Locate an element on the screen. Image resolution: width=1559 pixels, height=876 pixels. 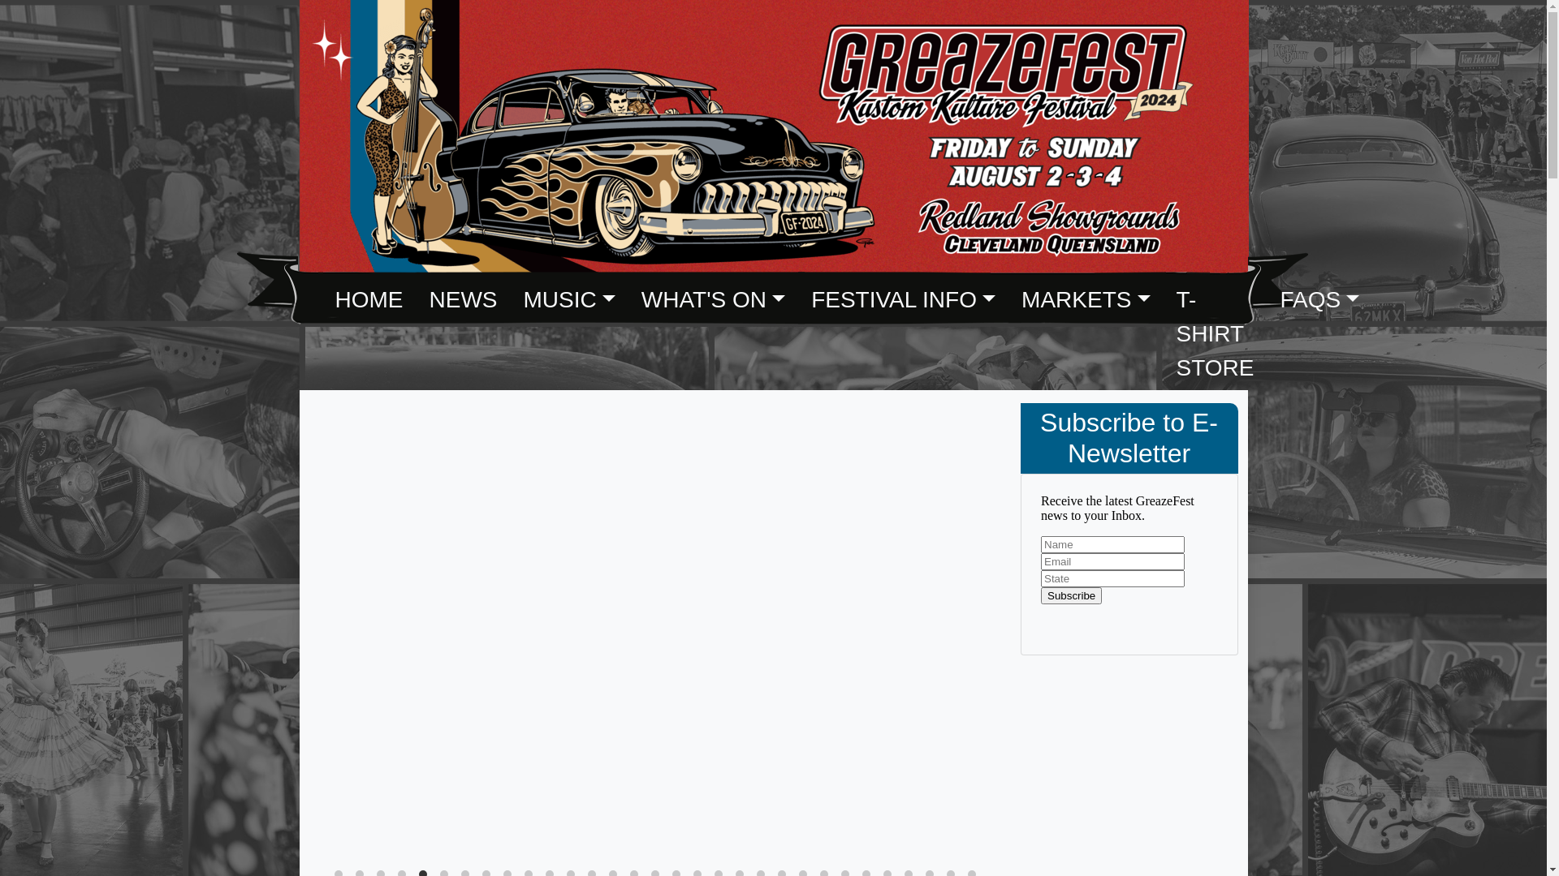
MARKETS is located at coordinates (1086, 300).